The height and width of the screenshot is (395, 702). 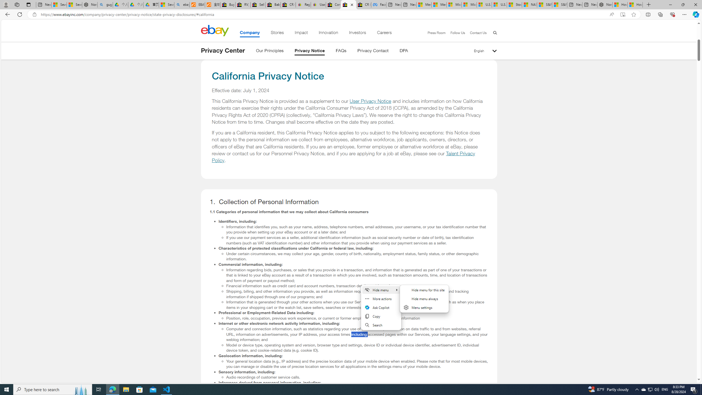 I want to click on Mini menu on text selection, so click(x=381, y=307).